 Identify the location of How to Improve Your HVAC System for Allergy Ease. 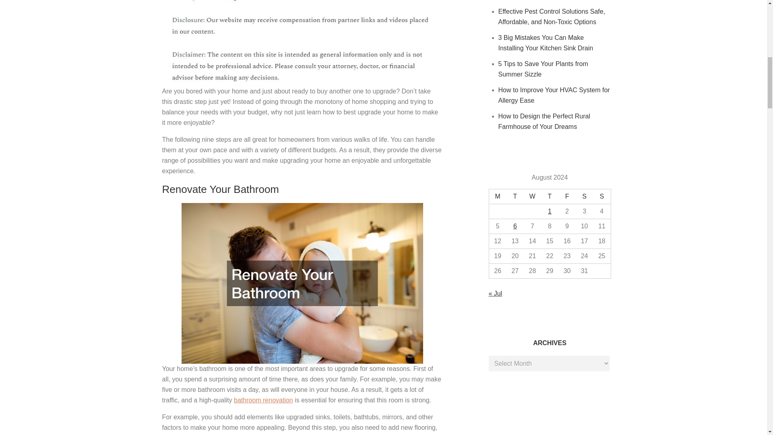
(554, 95).